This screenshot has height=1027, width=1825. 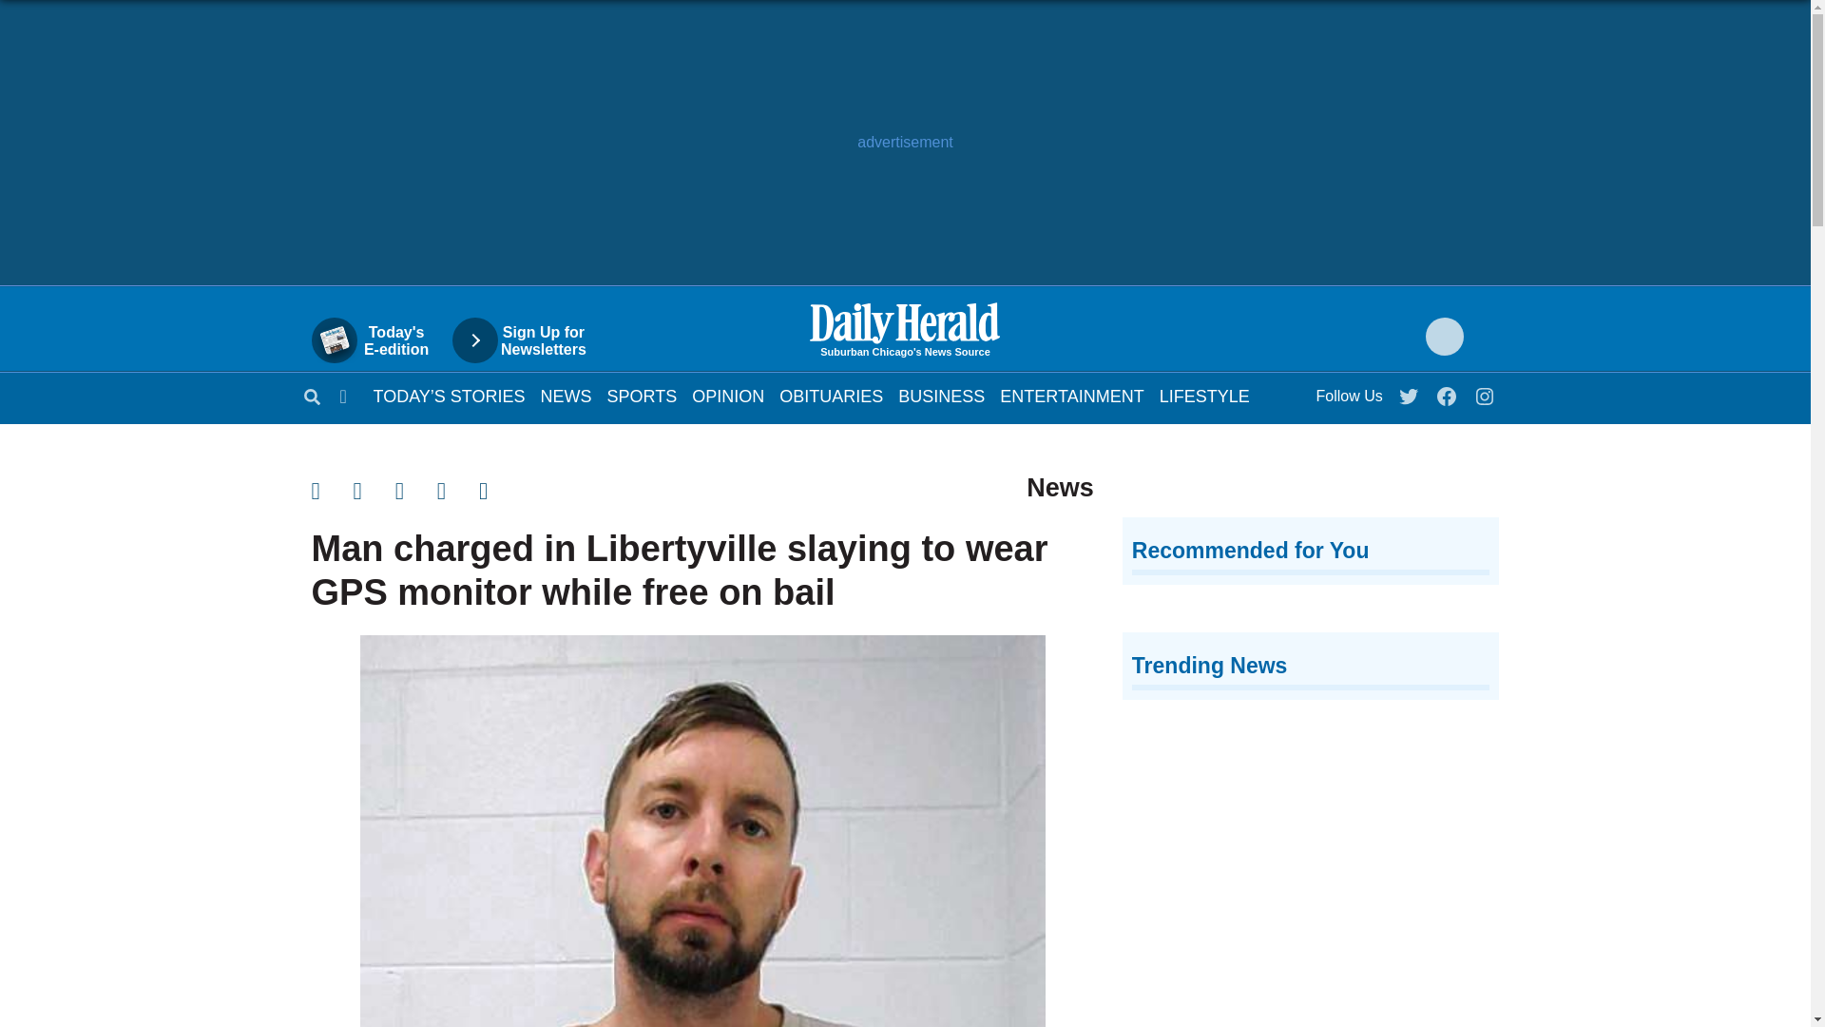 I want to click on OBITUARIES, so click(x=831, y=396).